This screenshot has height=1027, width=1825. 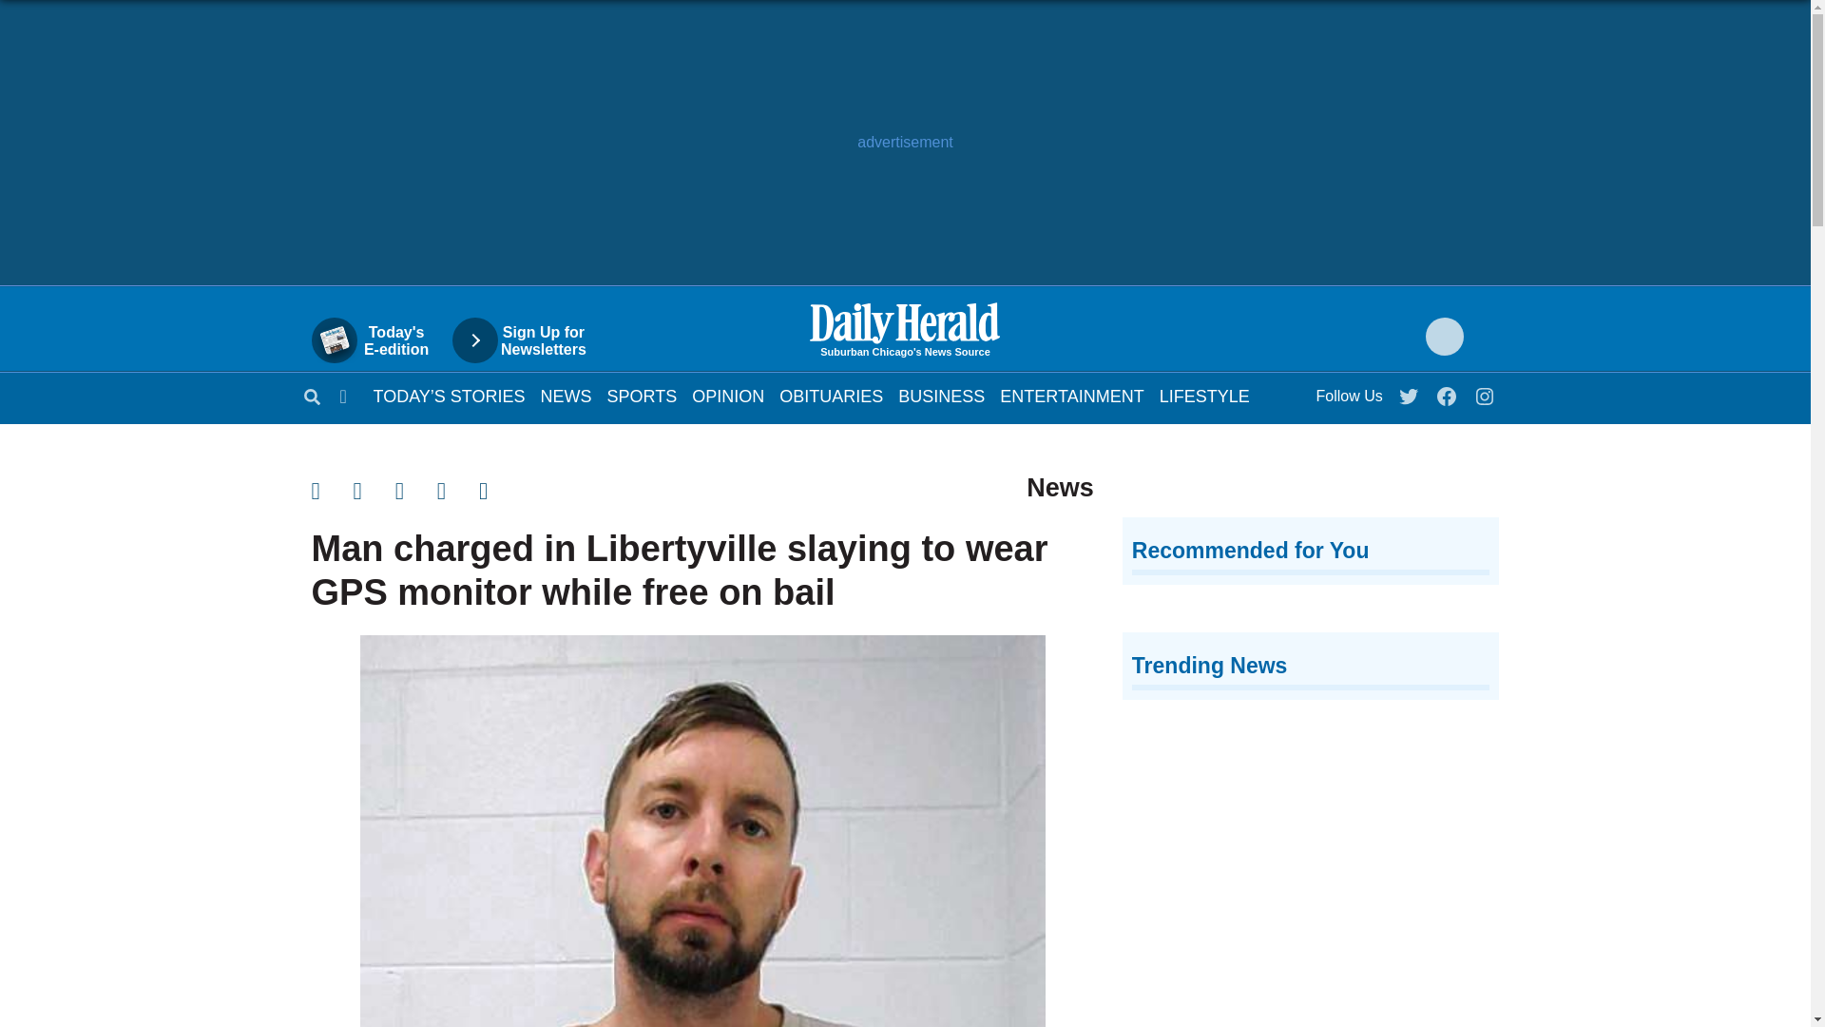 I want to click on OBITUARIES, so click(x=831, y=396).